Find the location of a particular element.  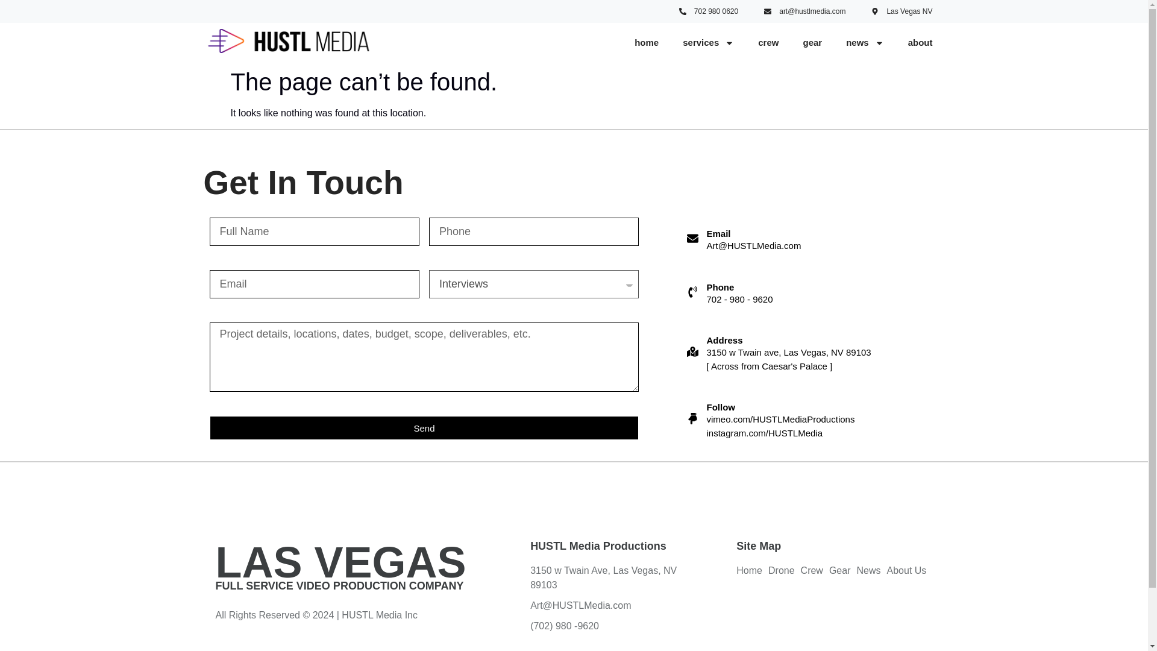

services is located at coordinates (709, 42).